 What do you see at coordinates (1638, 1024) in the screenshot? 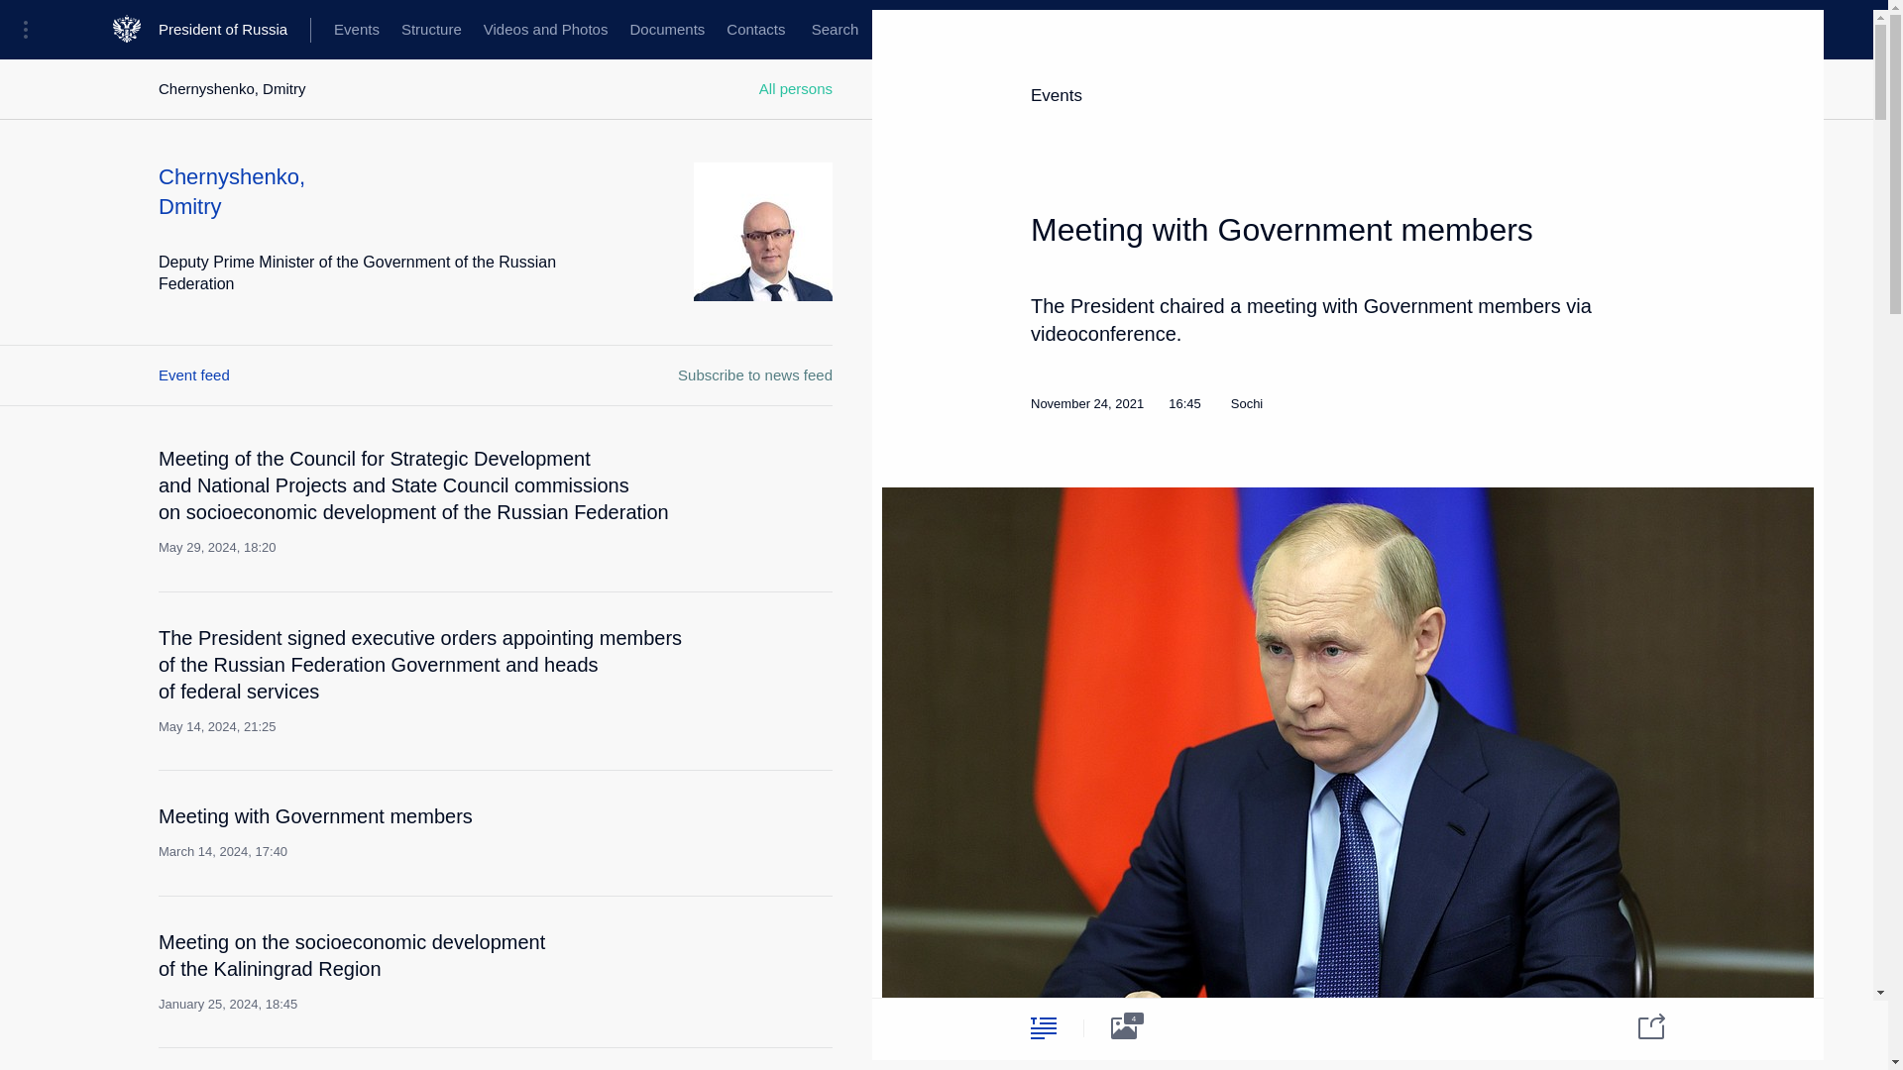
I see `Share` at bounding box center [1638, 1024].